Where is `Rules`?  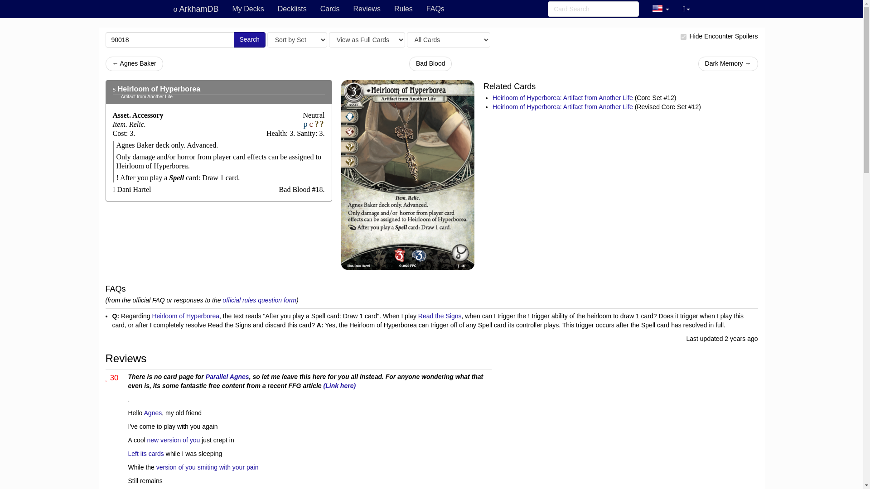 Rules is located at coordinates (403, 9).